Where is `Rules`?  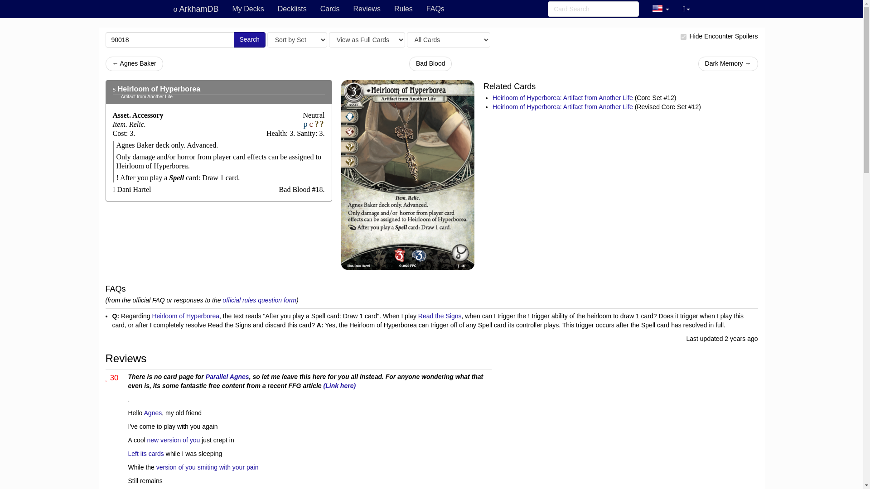 Rules is located at coordinates (403, 9).